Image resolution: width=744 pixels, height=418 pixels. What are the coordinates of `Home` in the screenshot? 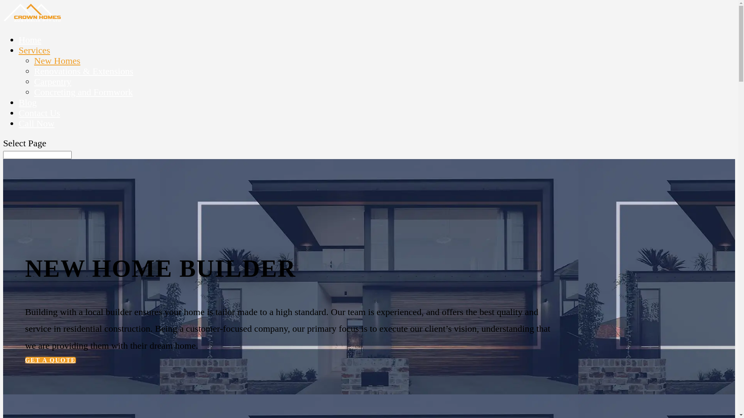 It's located at (30, 40).